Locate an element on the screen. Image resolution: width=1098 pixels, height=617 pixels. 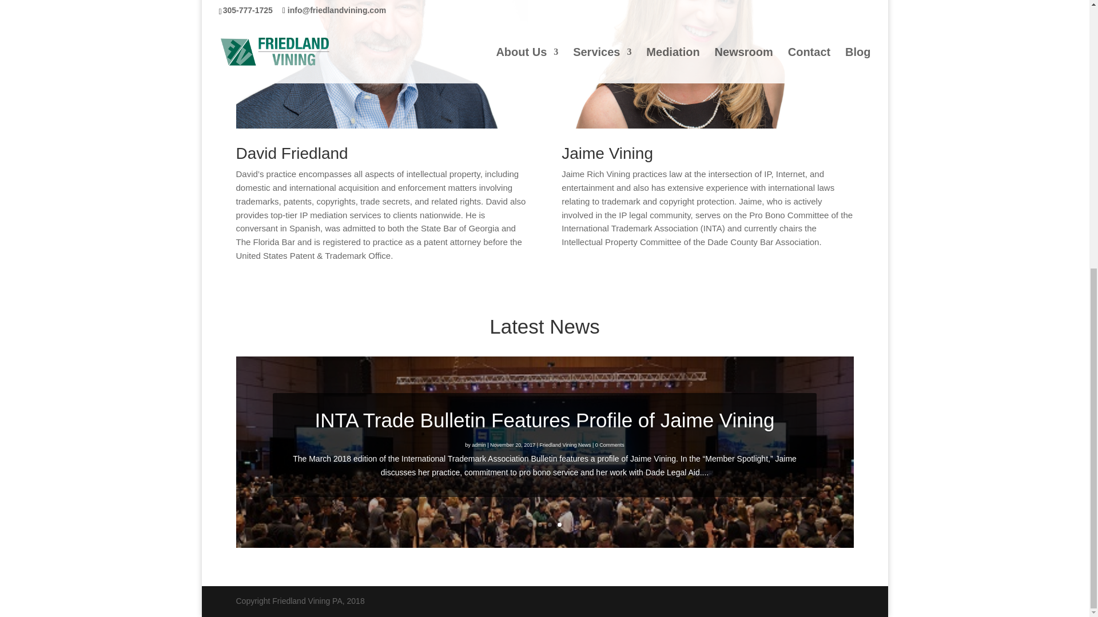
David Friedland is located at coordinates (292, 153).